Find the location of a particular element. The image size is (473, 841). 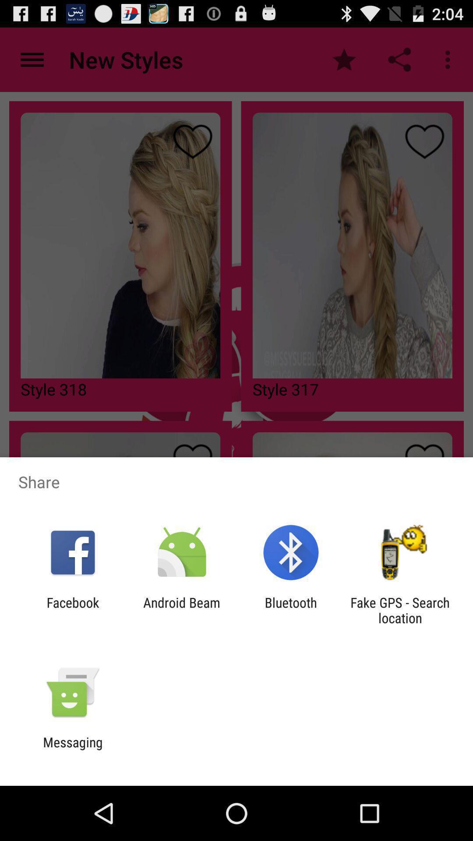

turn on fake gps search app is located at coordinates (400, 610).